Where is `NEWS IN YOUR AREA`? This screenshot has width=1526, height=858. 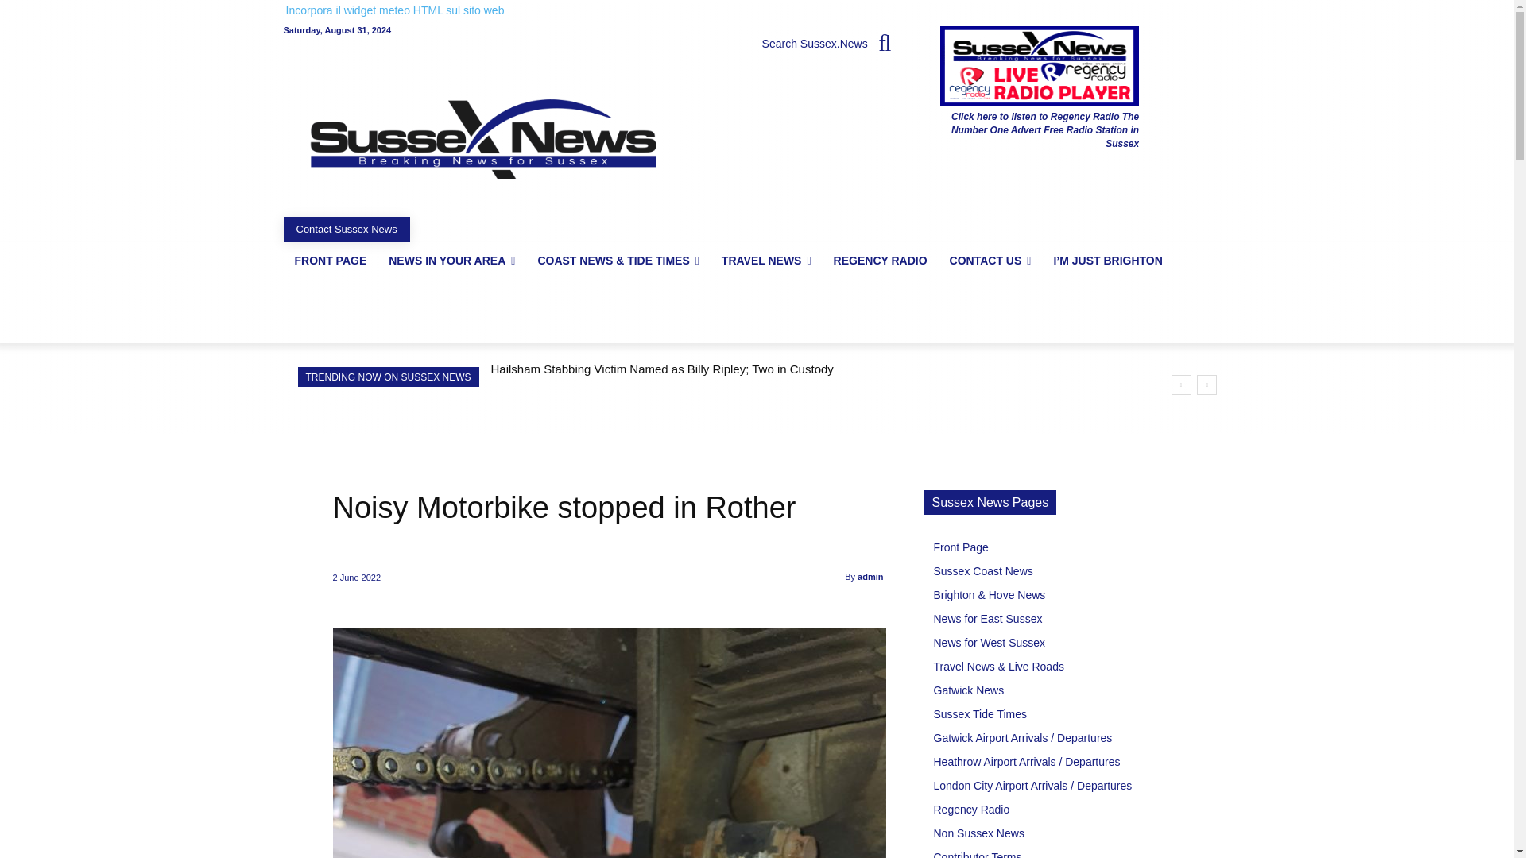
NEWS IN YOUR AREA is located at coordinates (451, 261).